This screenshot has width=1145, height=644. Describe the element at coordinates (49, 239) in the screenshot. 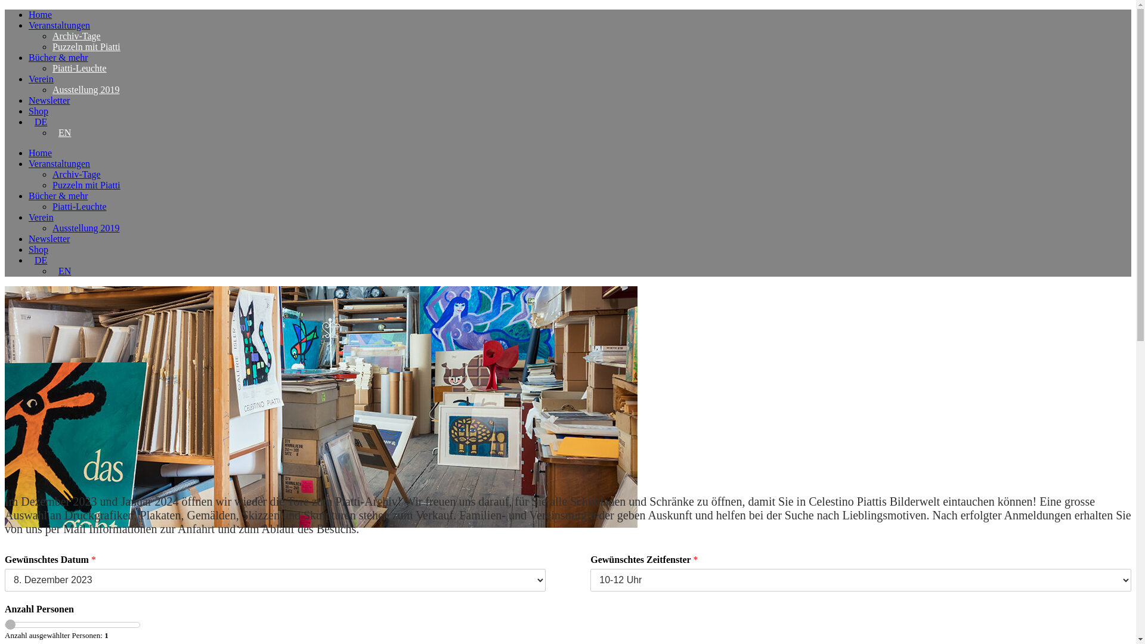

I see `Newsletter` at that location.